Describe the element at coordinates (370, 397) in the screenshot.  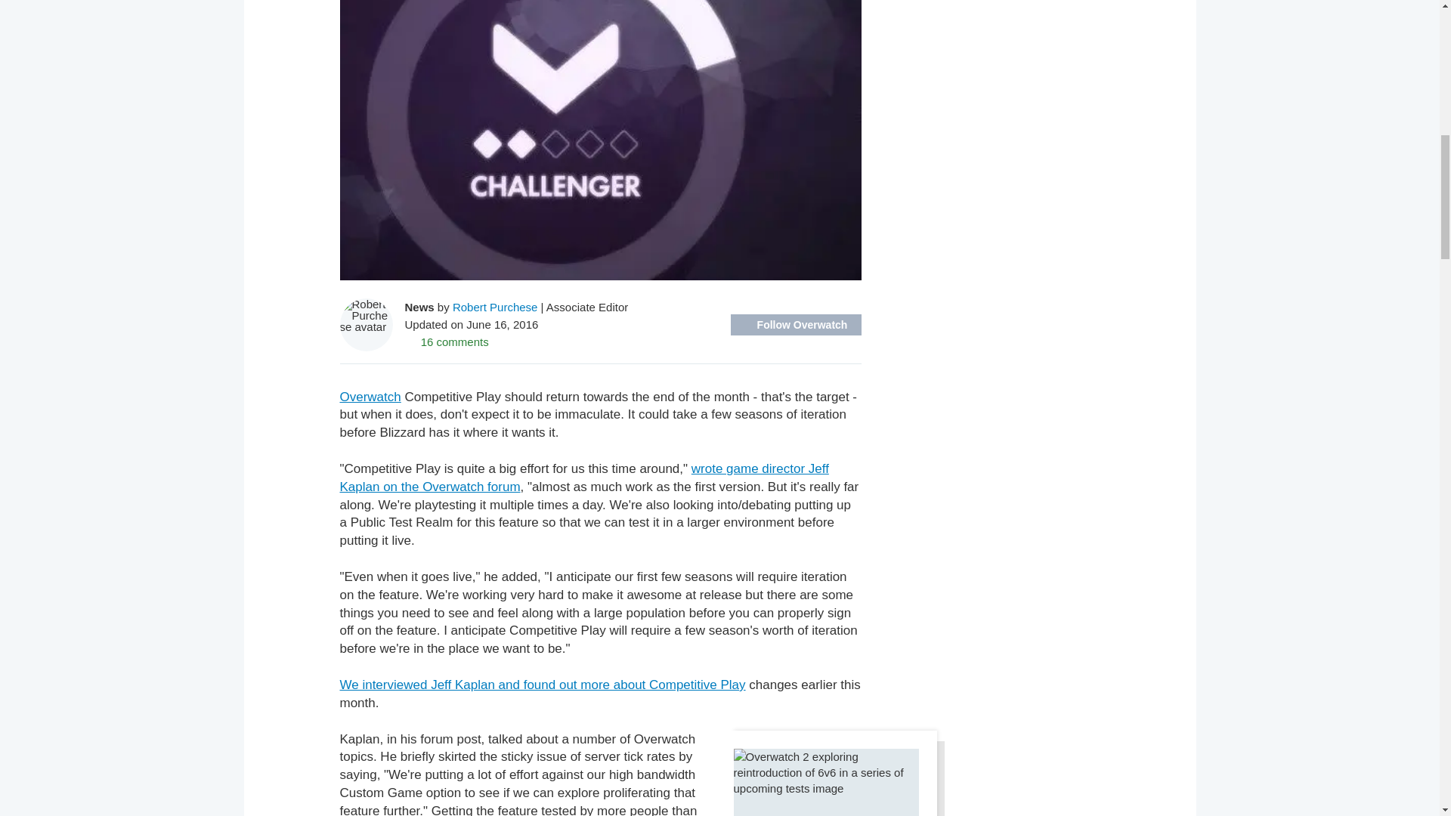
I see `Overwatch` at that location.